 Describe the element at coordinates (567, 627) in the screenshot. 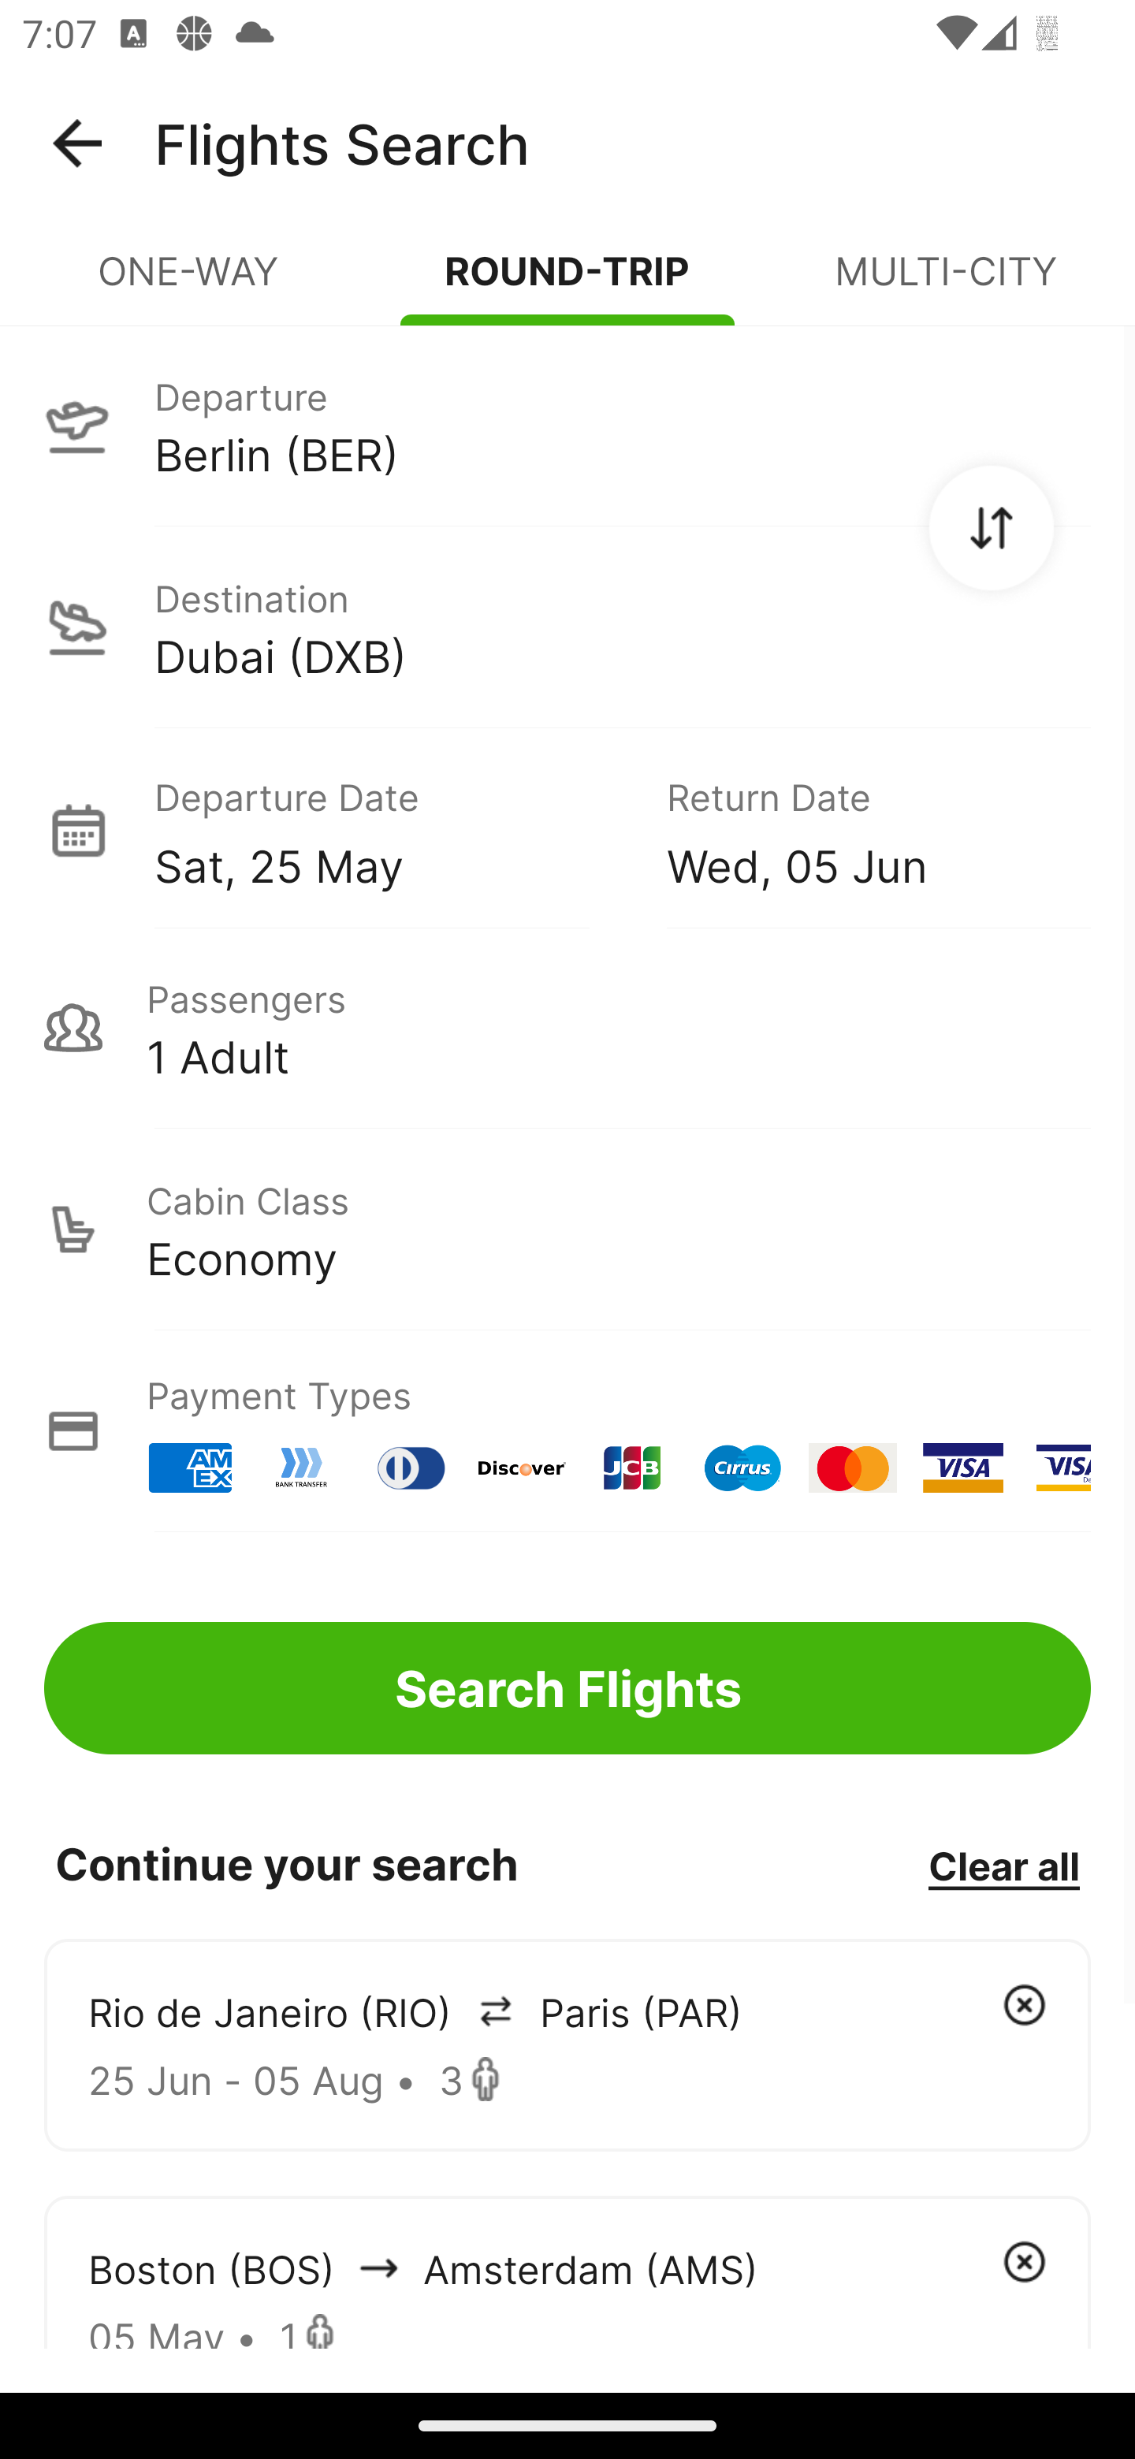

I see `Destination Dubai (DXB)` at that location.